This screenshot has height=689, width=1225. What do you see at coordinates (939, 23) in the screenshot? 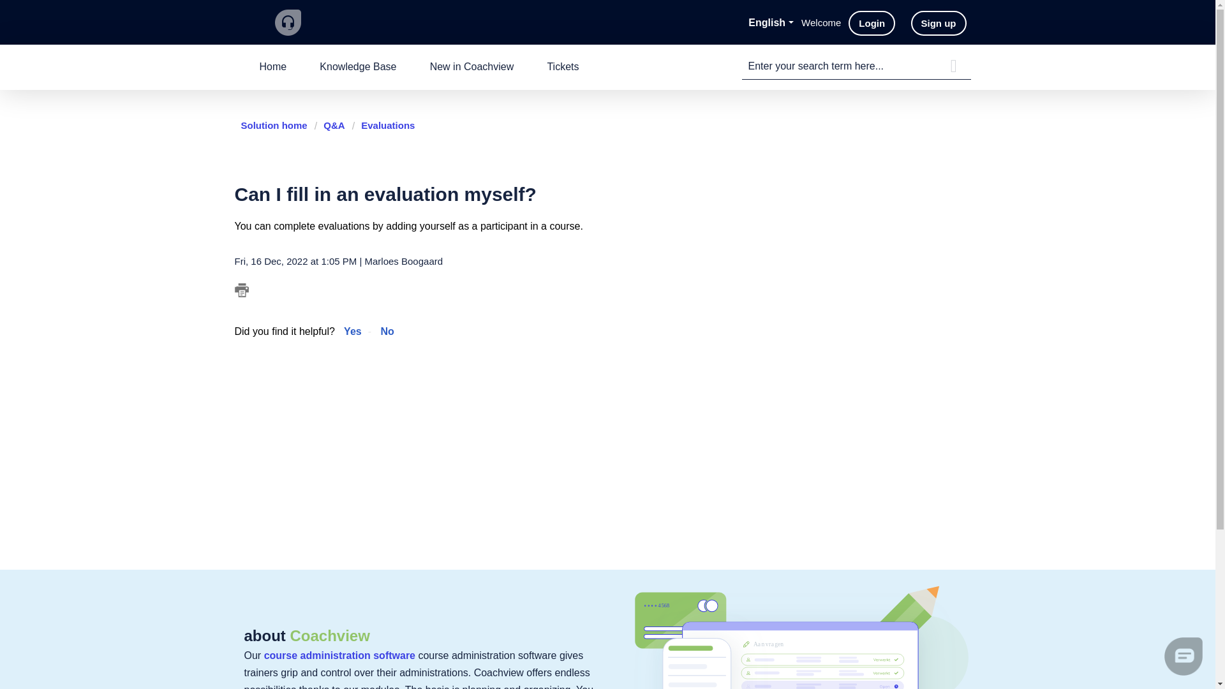
I see `Sign up` at bounding box center [939, 23].